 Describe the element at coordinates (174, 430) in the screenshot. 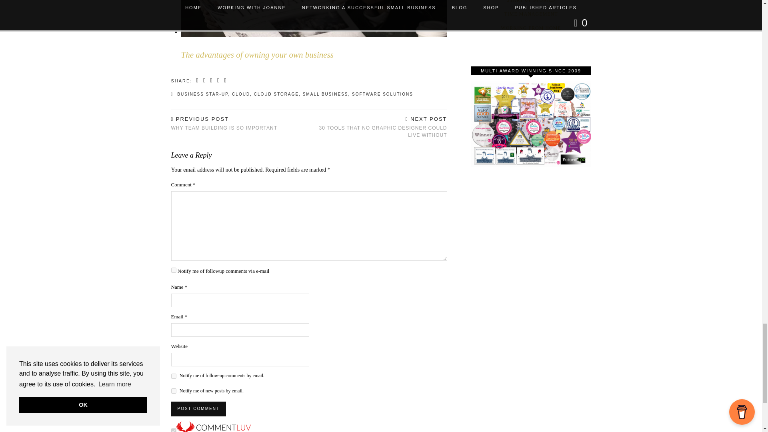

I see `on` at that location.